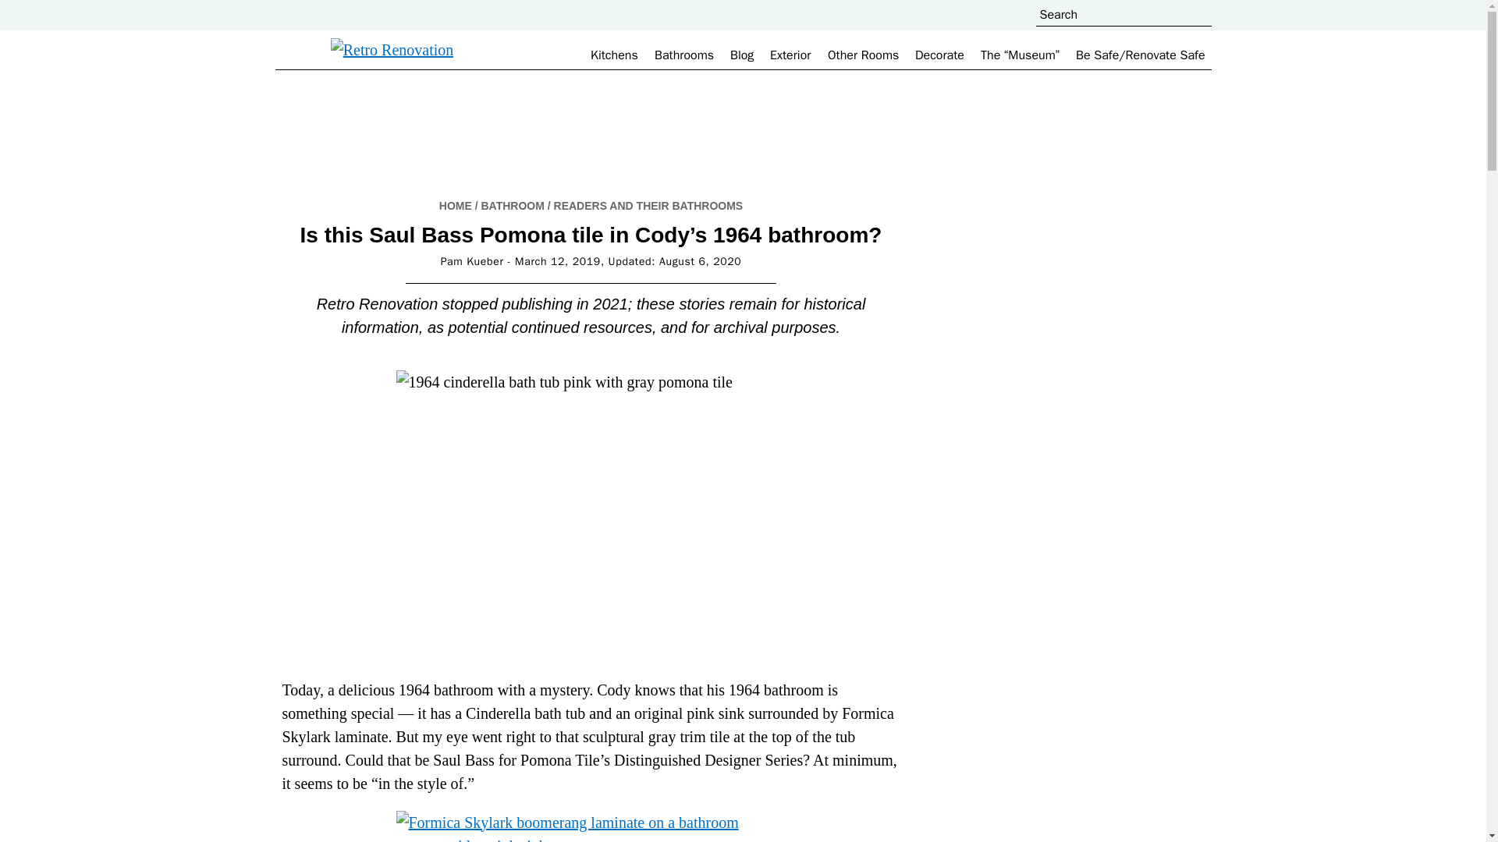 This screenshot has height=842, width=1498. Describe the element at coordinates (613, 55) in the screenshot. I see `Kitchens` at that location.